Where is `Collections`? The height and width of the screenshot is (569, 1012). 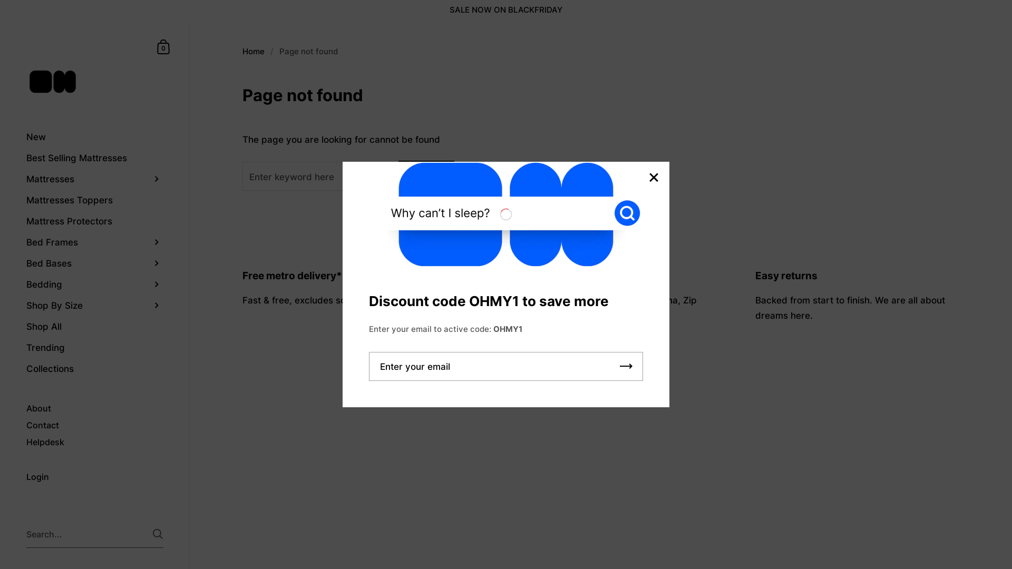 Collections is located at coordinates (95, 369).